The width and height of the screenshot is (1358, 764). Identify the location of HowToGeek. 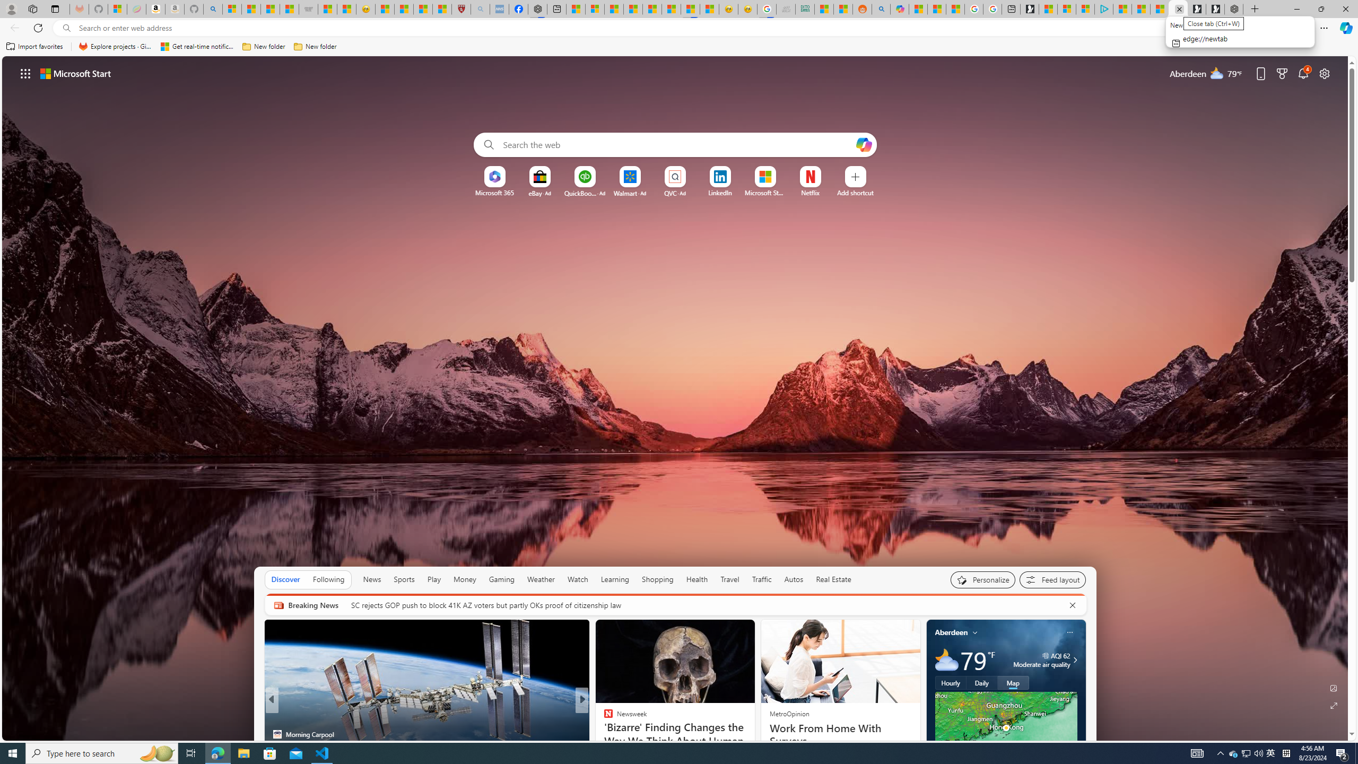
(603, 734).